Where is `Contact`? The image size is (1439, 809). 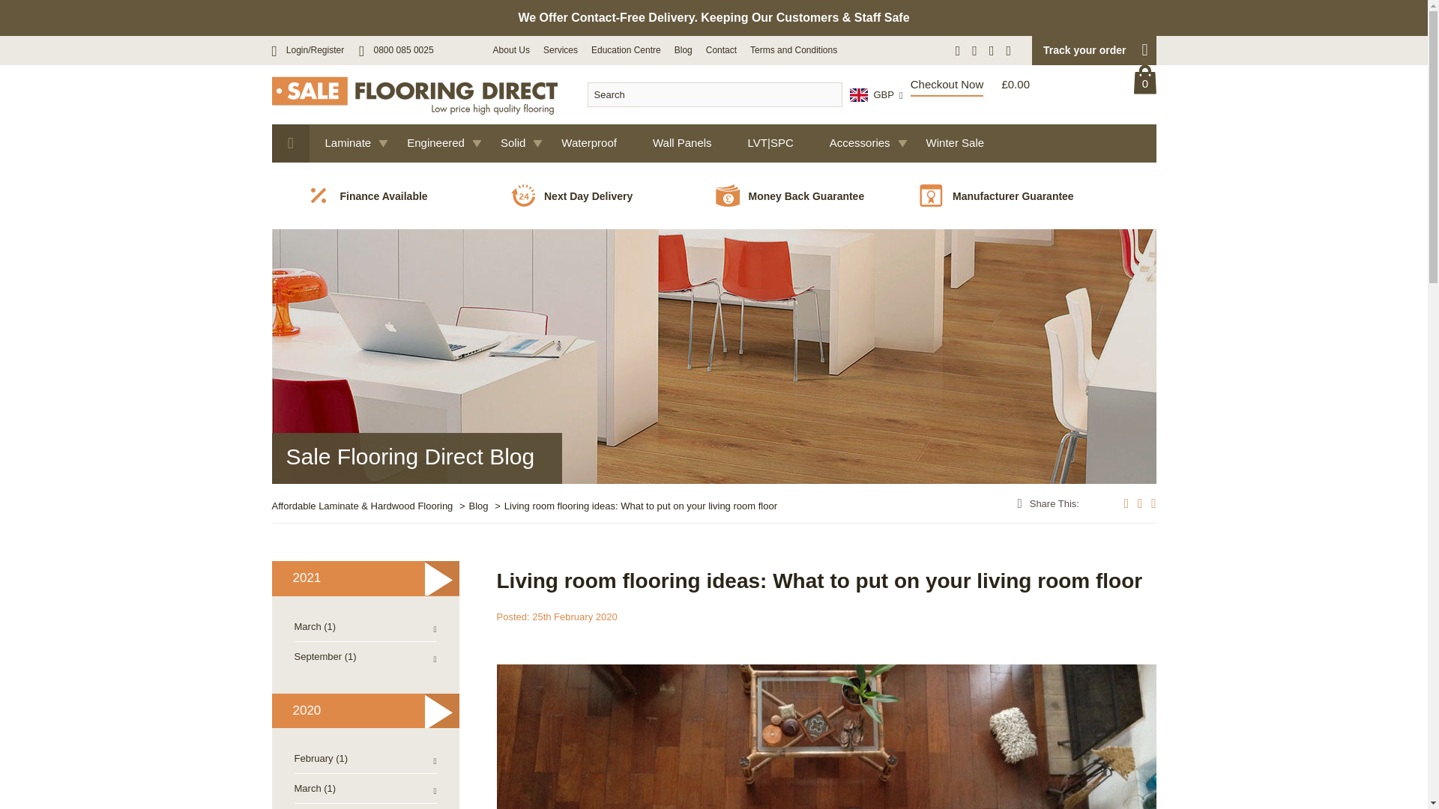
Contact is located at coordinates (721, 50).